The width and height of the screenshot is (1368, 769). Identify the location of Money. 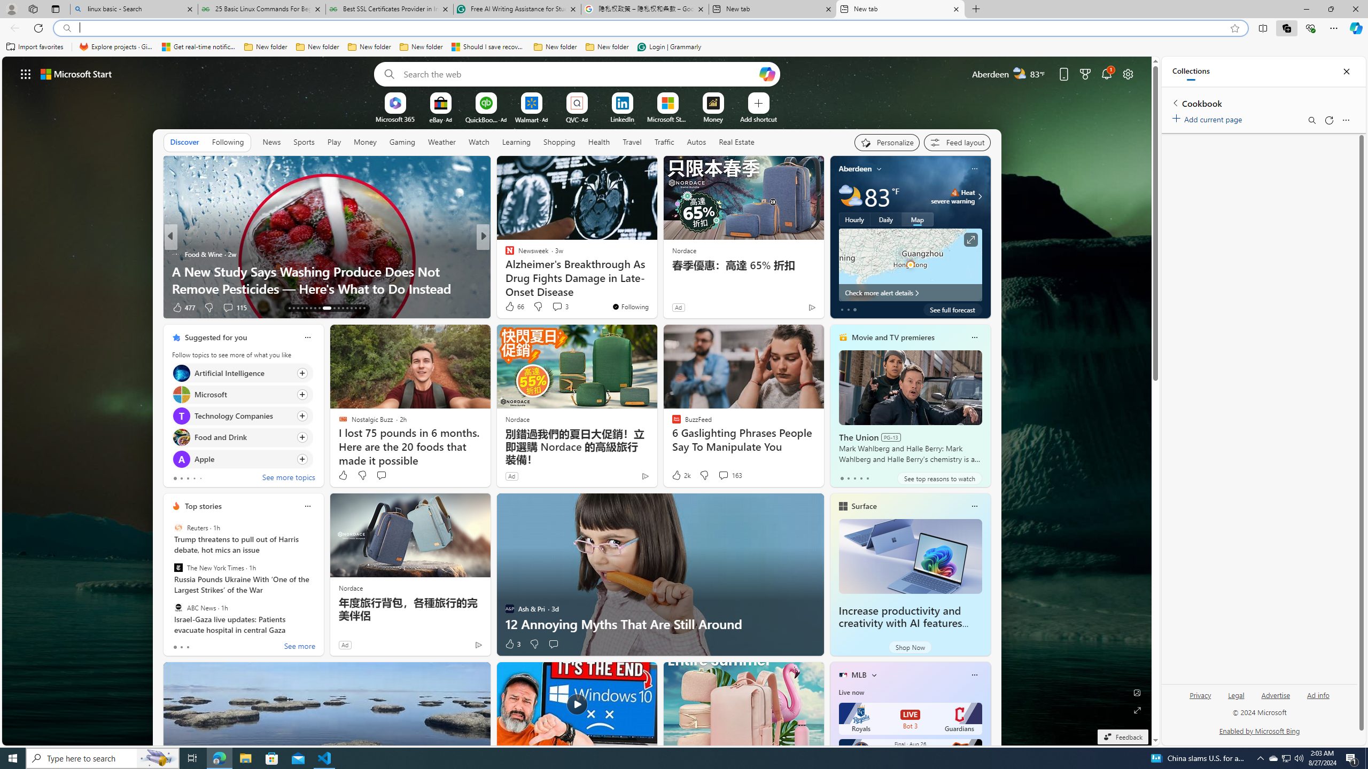
(365, 142).